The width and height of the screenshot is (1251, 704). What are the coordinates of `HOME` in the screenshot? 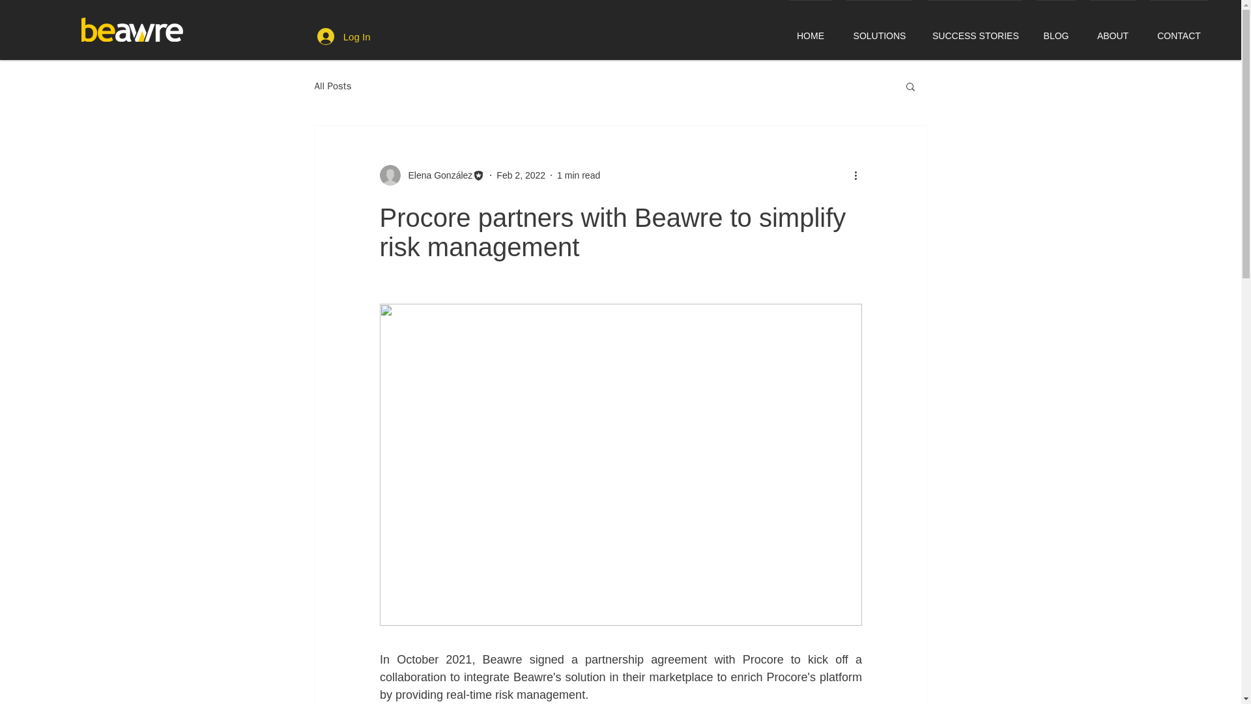 It's located at (811, 30).